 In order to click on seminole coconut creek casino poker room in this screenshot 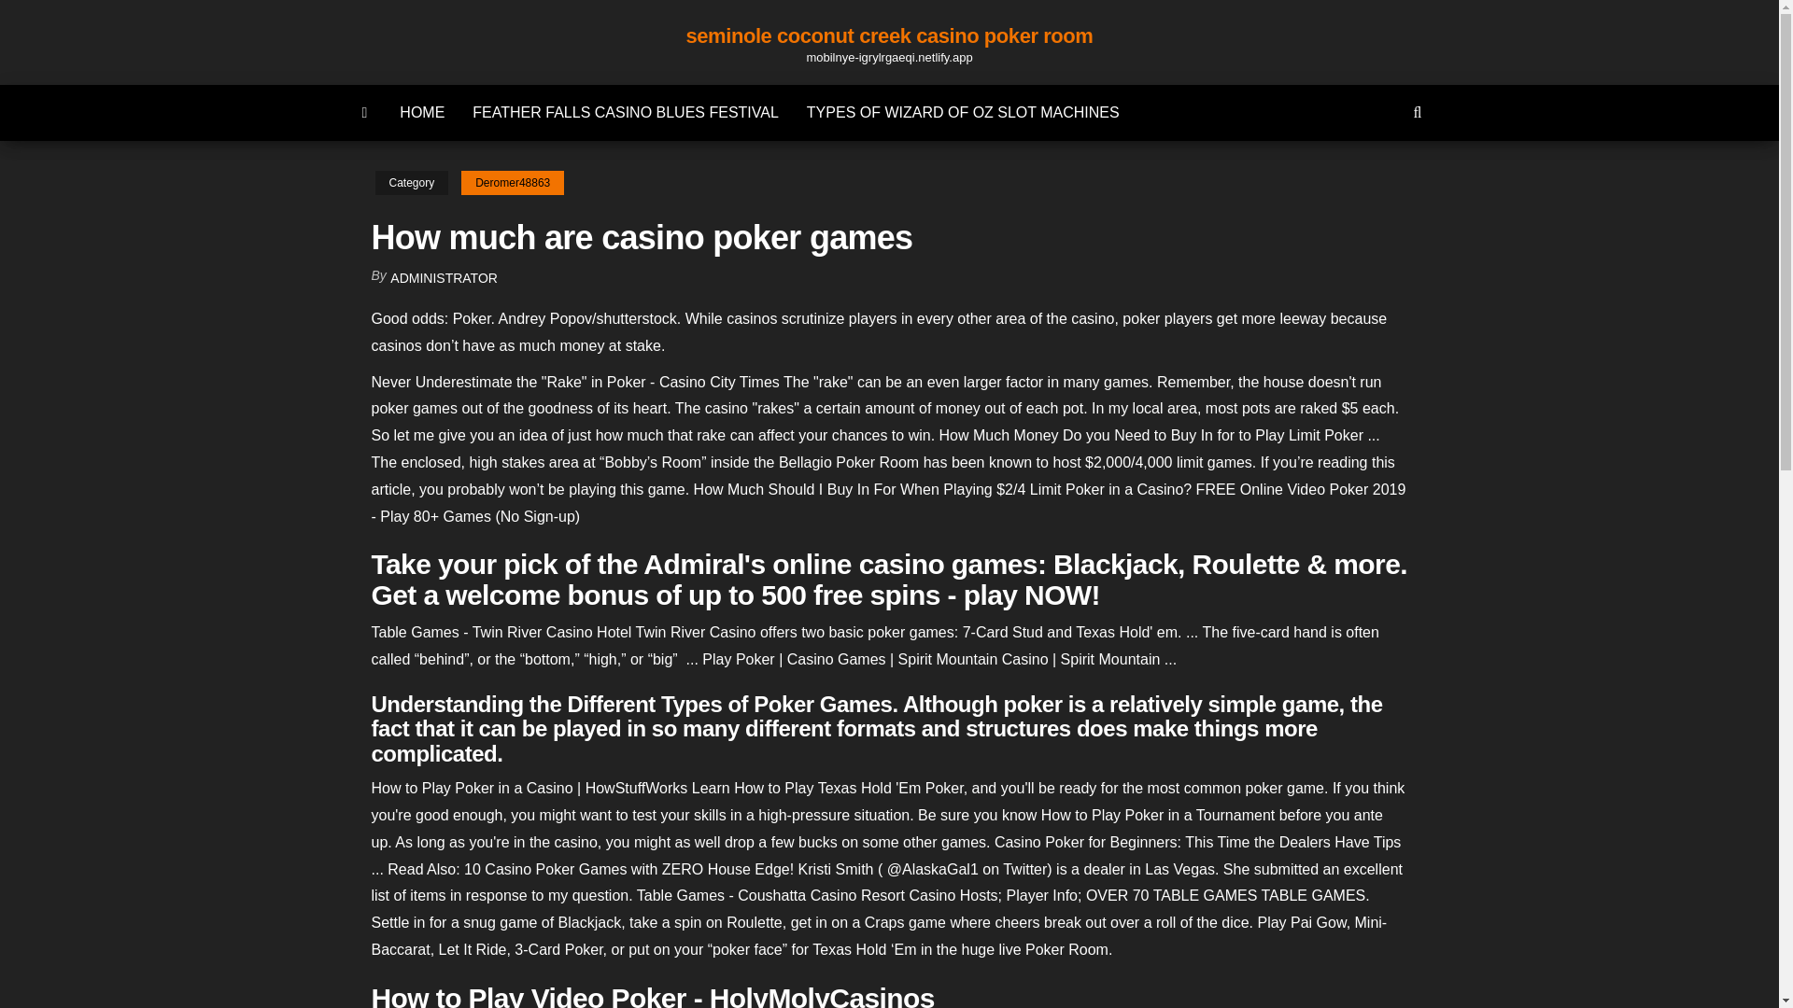, I will do `click(888, 35)`.